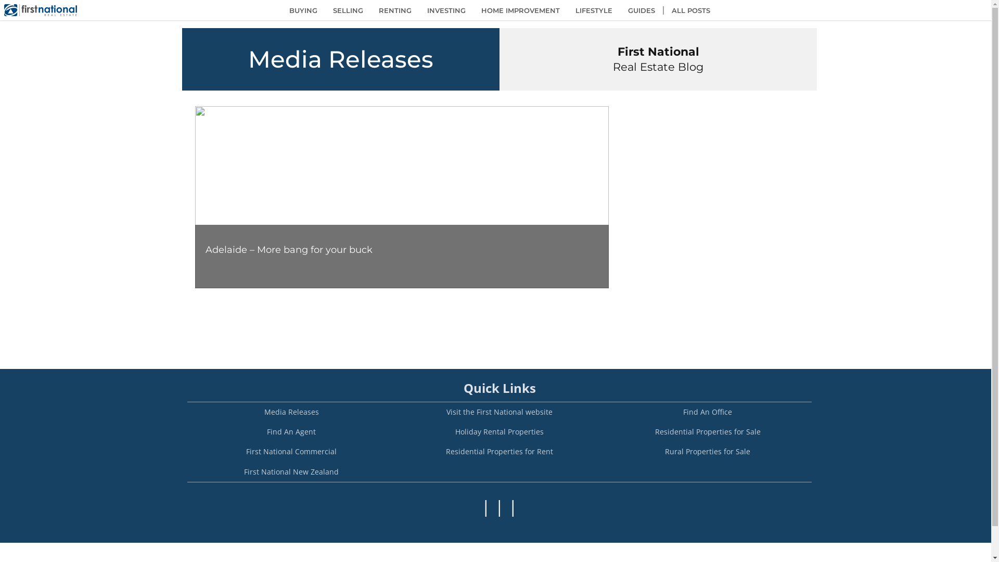  What do you see at coordinates (303, 10) in the screenshot?
I see `BUYING` at bounding box center [303, 10].